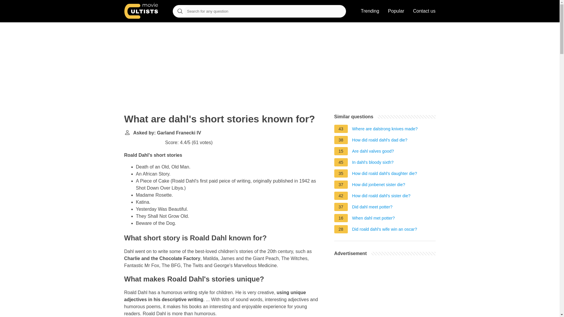  I want to click on Contact us, so click(424, 11).